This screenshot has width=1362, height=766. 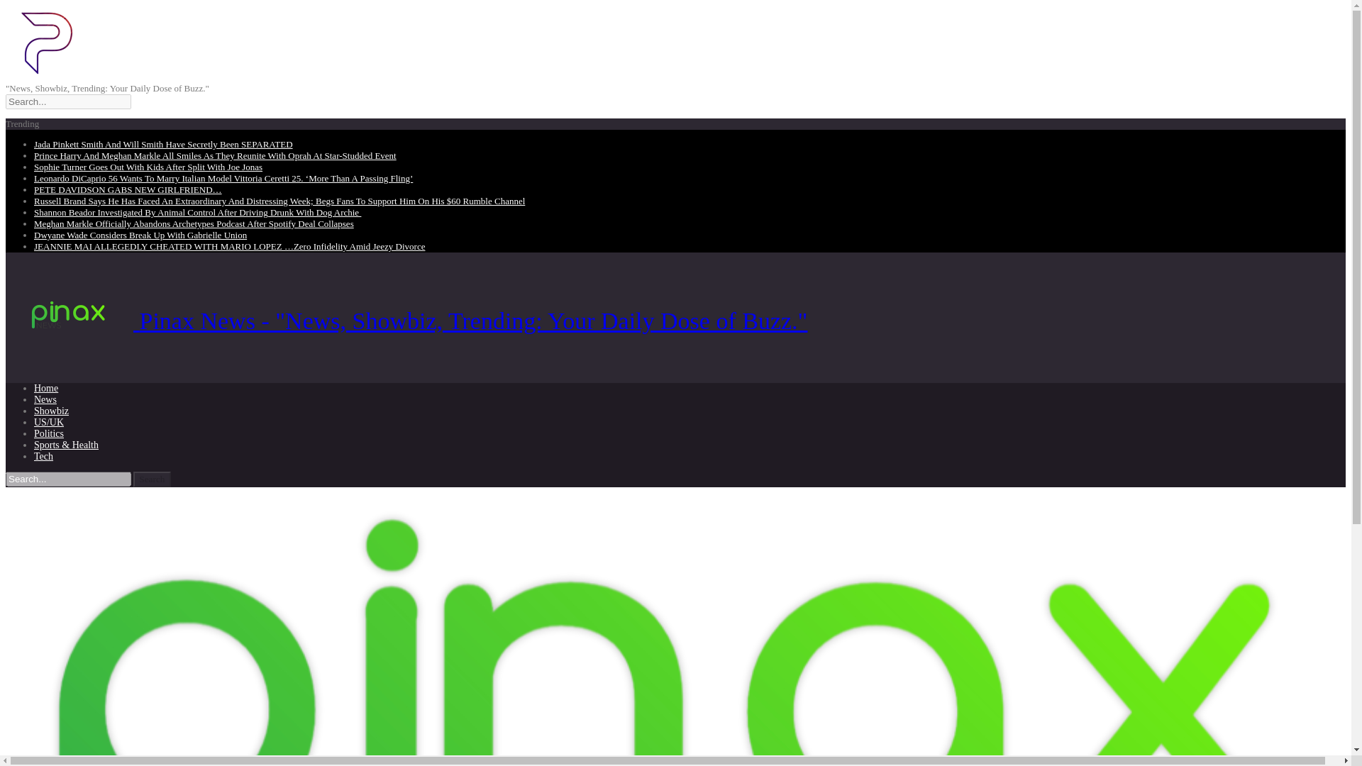 I want to click on Politics, so click(x=49, y=433).